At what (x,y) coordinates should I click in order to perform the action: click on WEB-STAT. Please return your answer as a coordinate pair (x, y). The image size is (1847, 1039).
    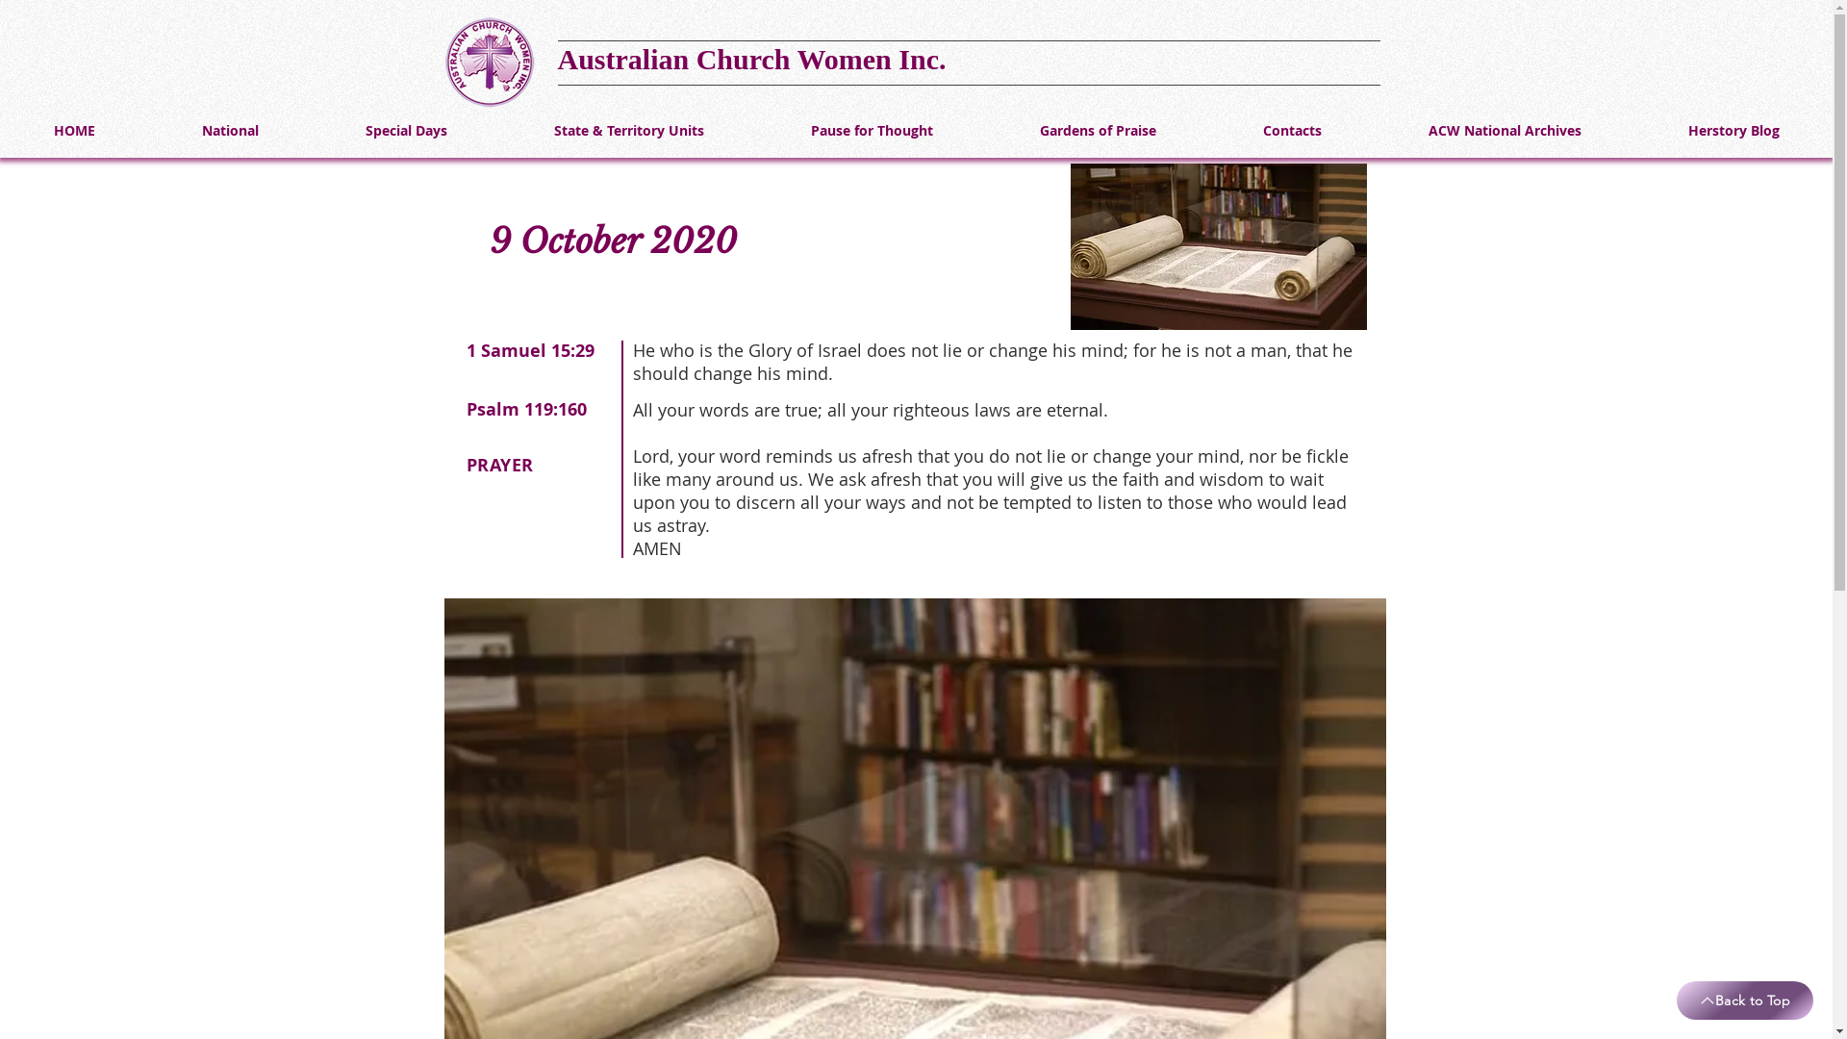
    Looking at the image, I should click on (1470, 56).